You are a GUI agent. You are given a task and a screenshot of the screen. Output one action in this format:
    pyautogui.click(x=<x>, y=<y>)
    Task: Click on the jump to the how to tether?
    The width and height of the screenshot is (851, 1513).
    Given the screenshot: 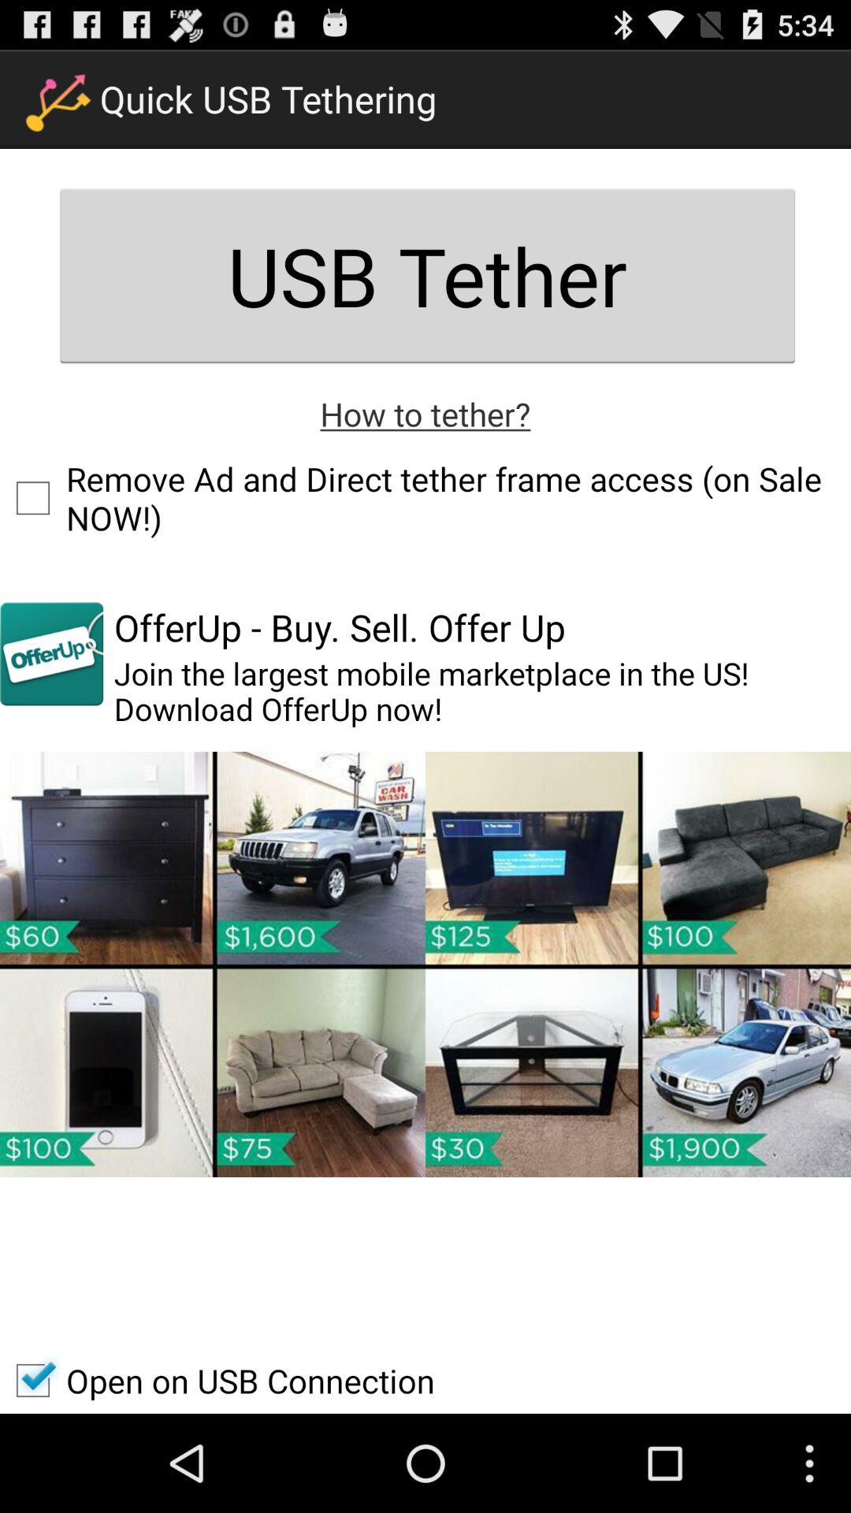 What is the action you would take?
    pyautogui.click(x=425, y=413)
    